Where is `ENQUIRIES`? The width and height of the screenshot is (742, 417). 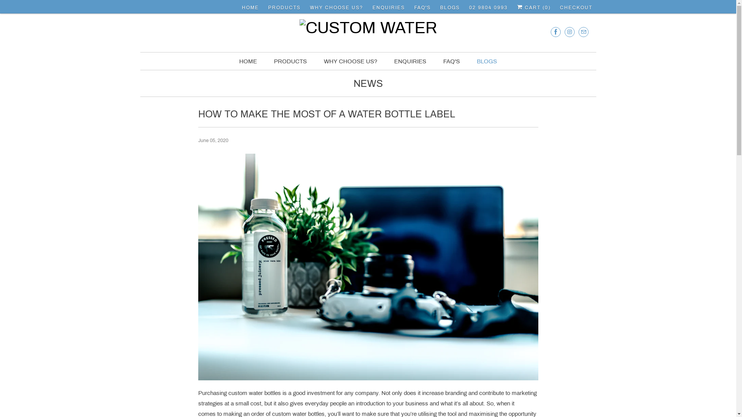
ENQUIRIES is located at coordinates (389, 8).